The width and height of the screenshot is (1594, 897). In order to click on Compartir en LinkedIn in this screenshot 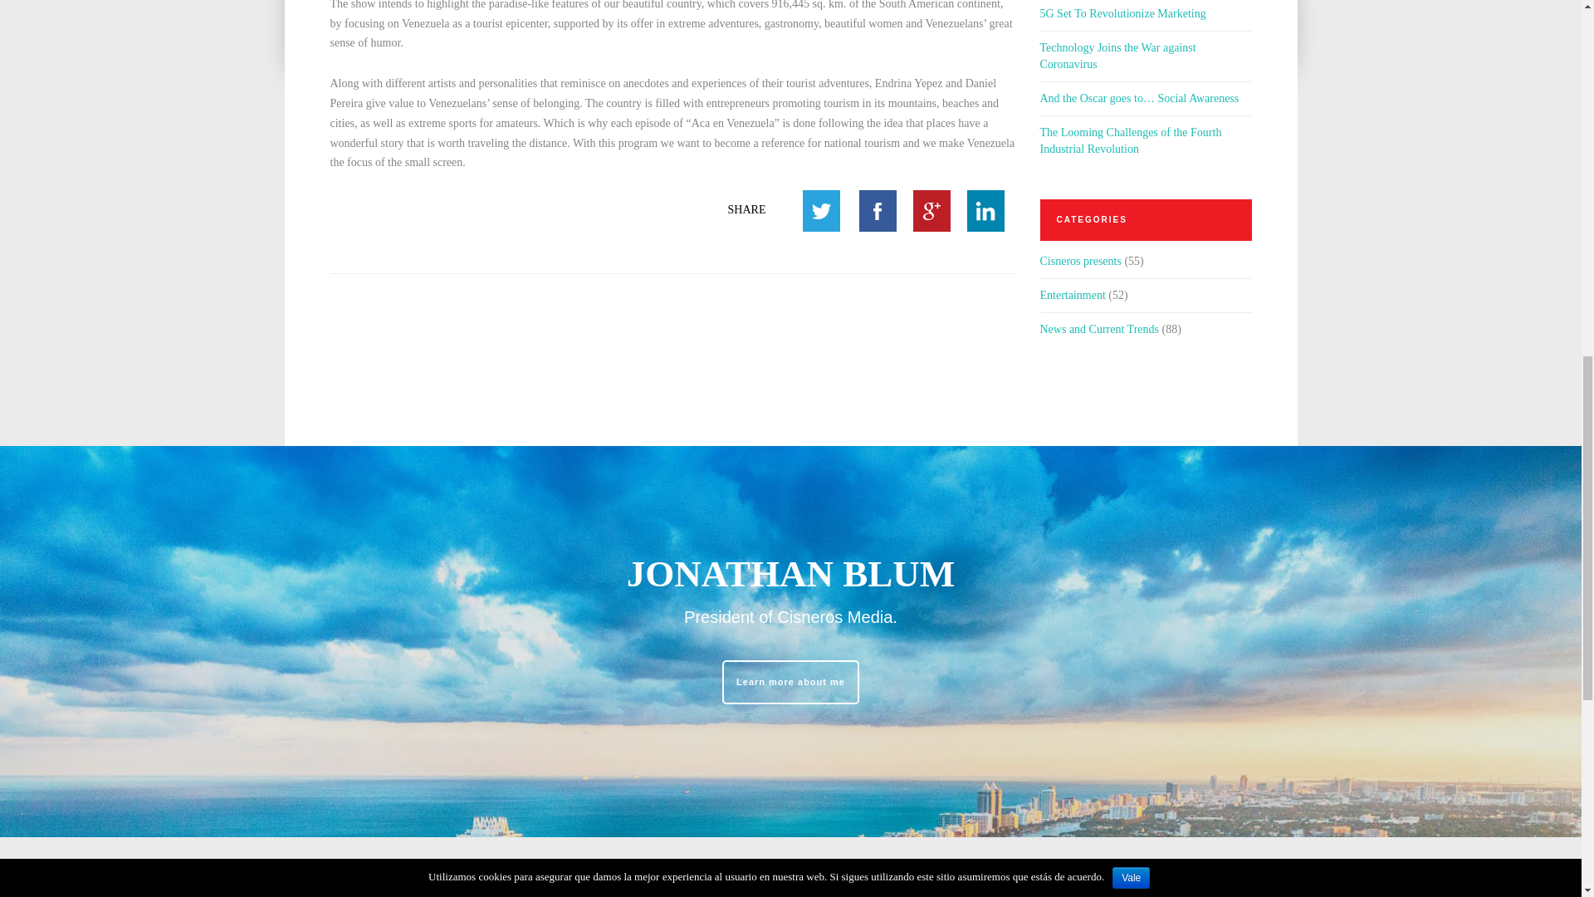, I will do `click(985, 210)`.